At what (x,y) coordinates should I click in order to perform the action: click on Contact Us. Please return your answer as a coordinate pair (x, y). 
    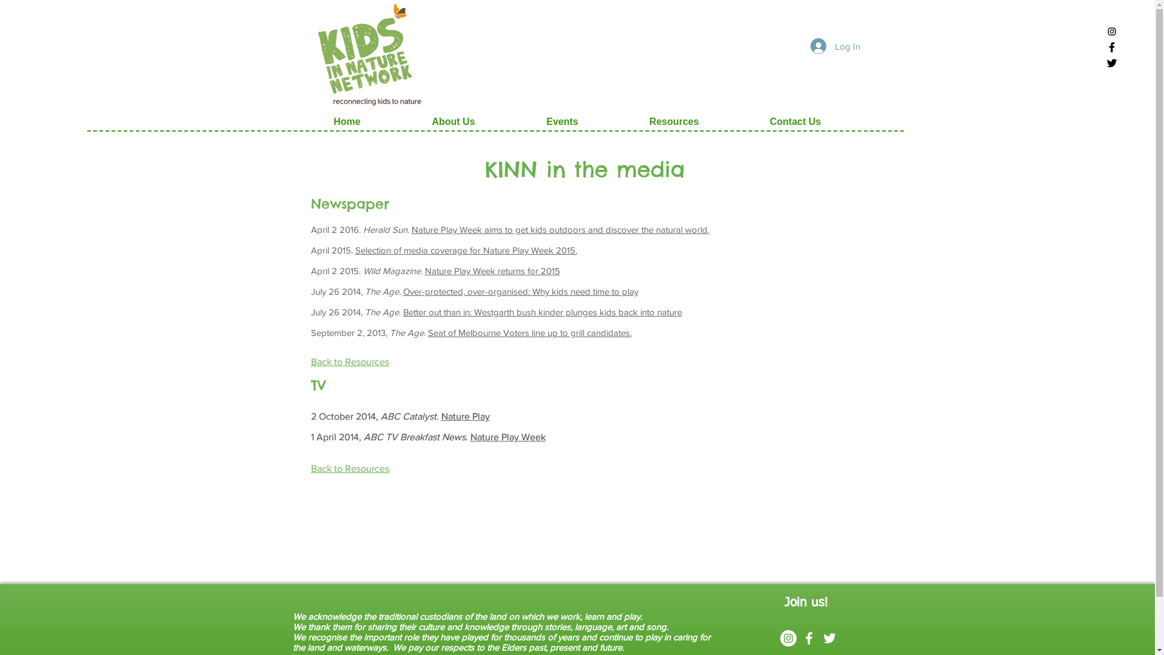
    Looking at the image, I should click on (795, 121).